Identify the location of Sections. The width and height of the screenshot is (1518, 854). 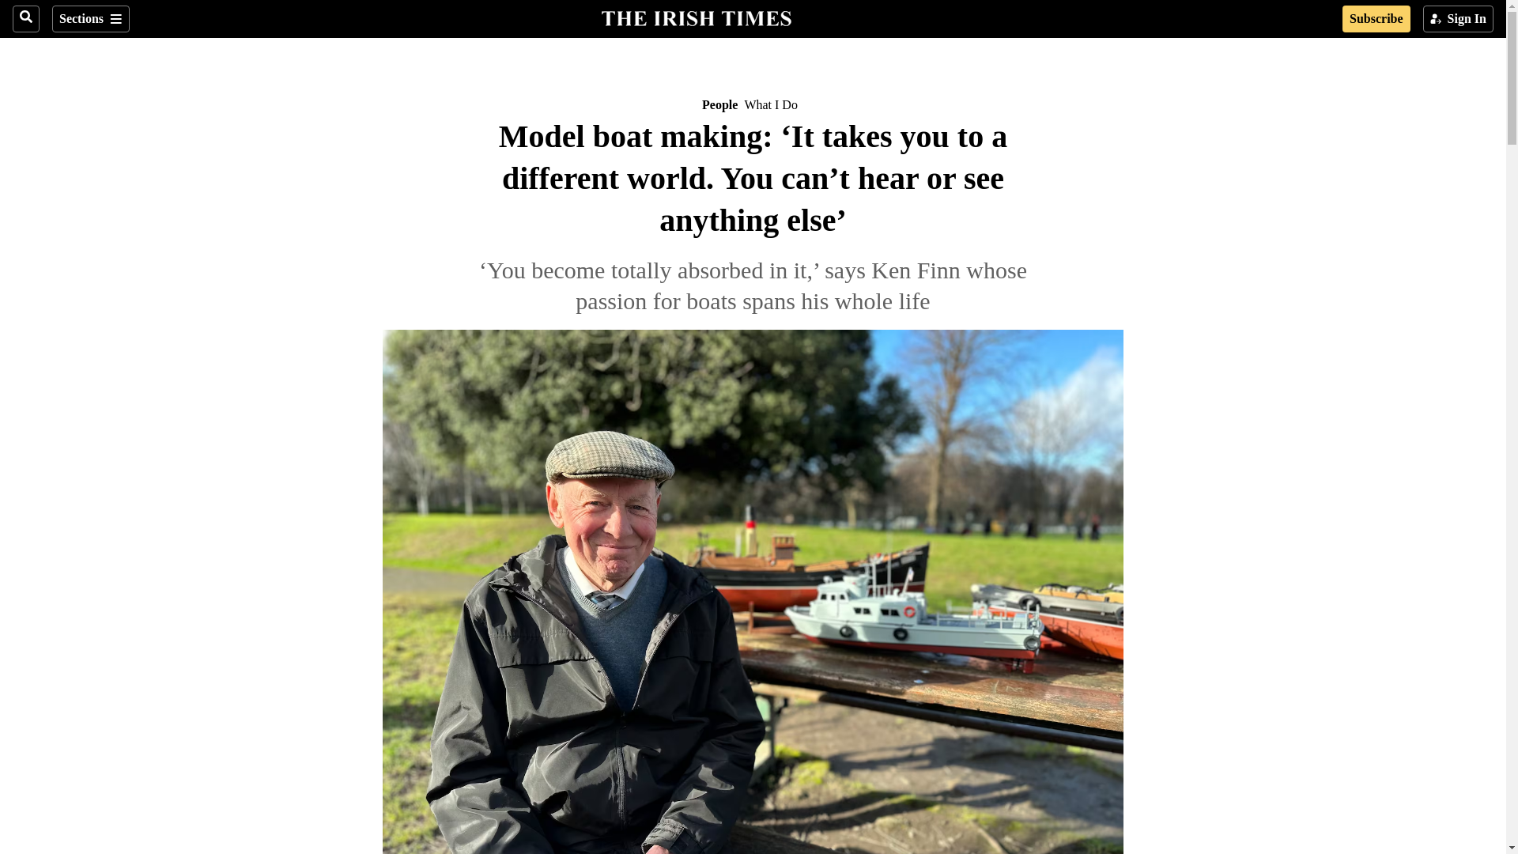
(90, 19).